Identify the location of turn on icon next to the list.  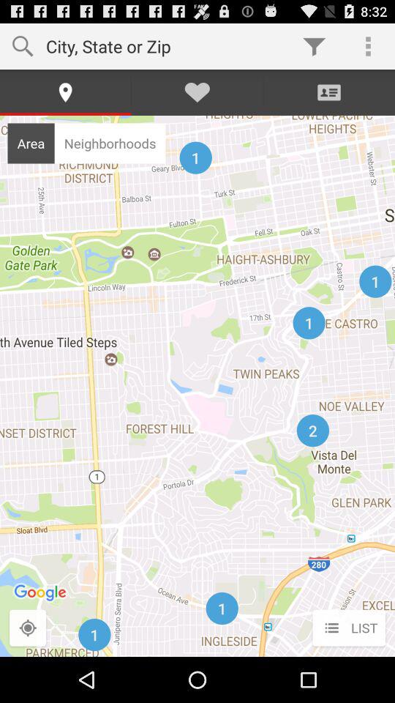
(28, 628).